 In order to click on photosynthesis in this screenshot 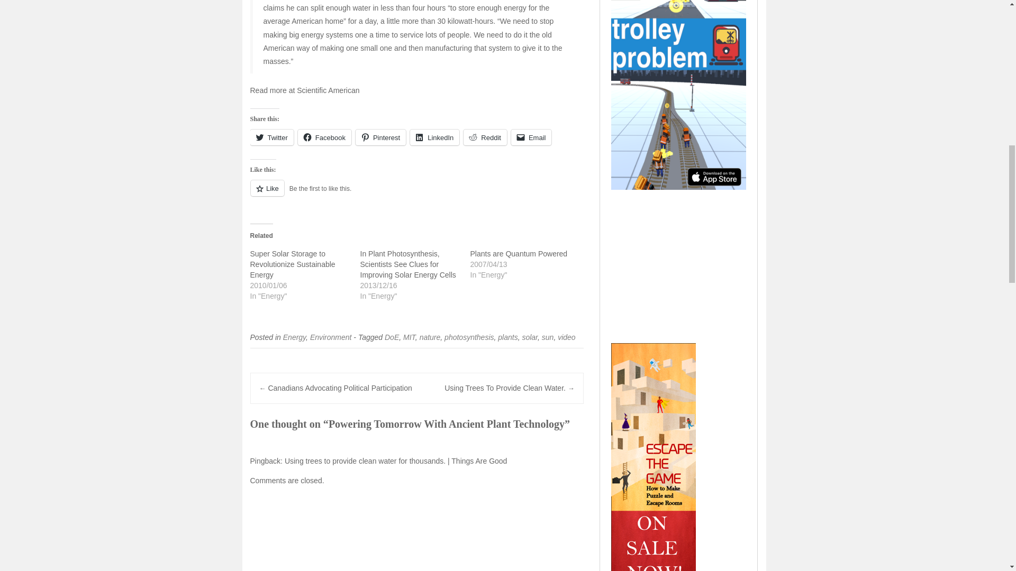, I will do `click(469, 337)`.